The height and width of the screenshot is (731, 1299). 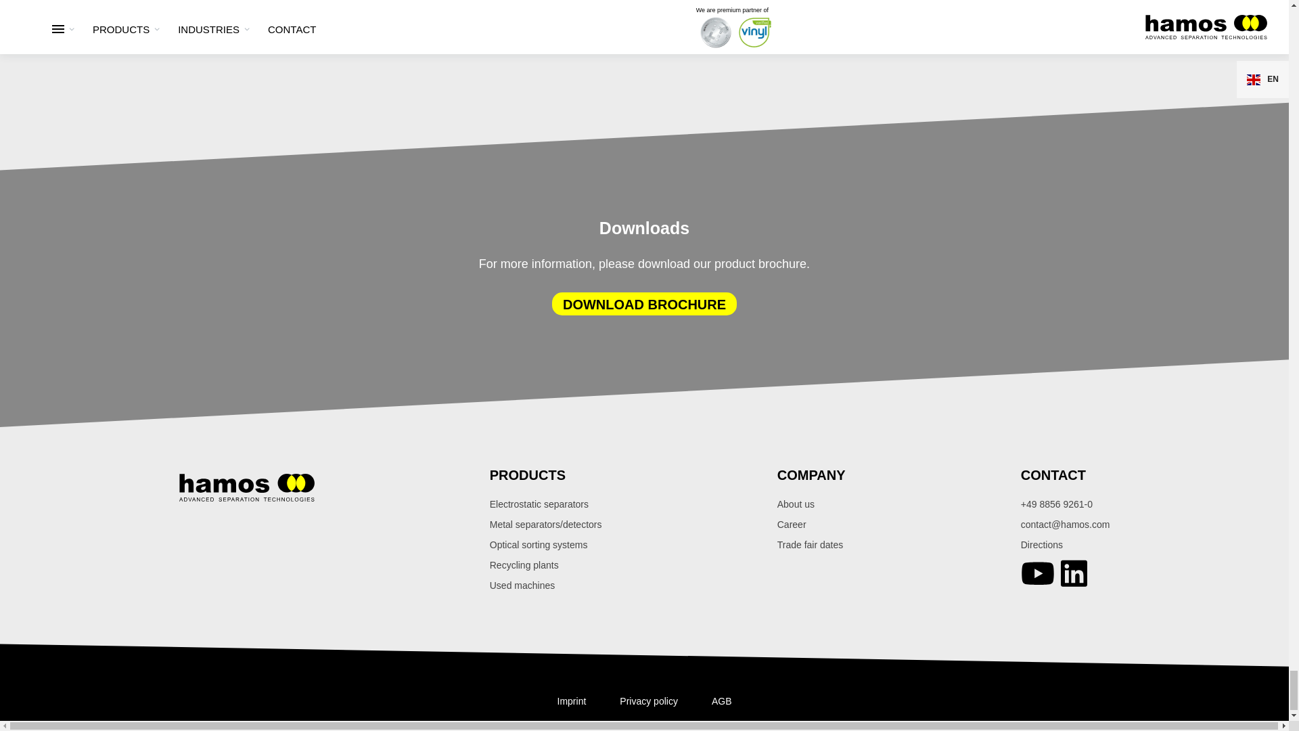 What do you see at coordinates (644, 303) in the screenshot?
I see `DOWNLOAD BROCHURE` at bounding box center [644, 303].